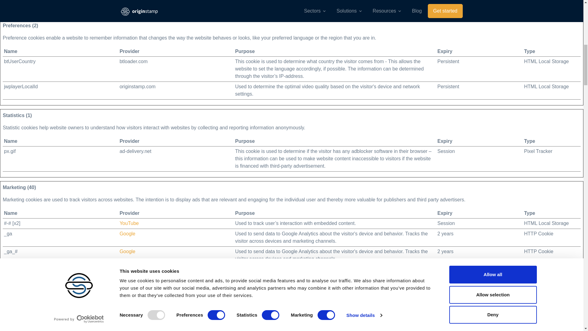 The image size is (588, 331). What do you see at coordinates (128, 305) in the screenshot?
I see `Adthrive` at bounding box center [128, 305].